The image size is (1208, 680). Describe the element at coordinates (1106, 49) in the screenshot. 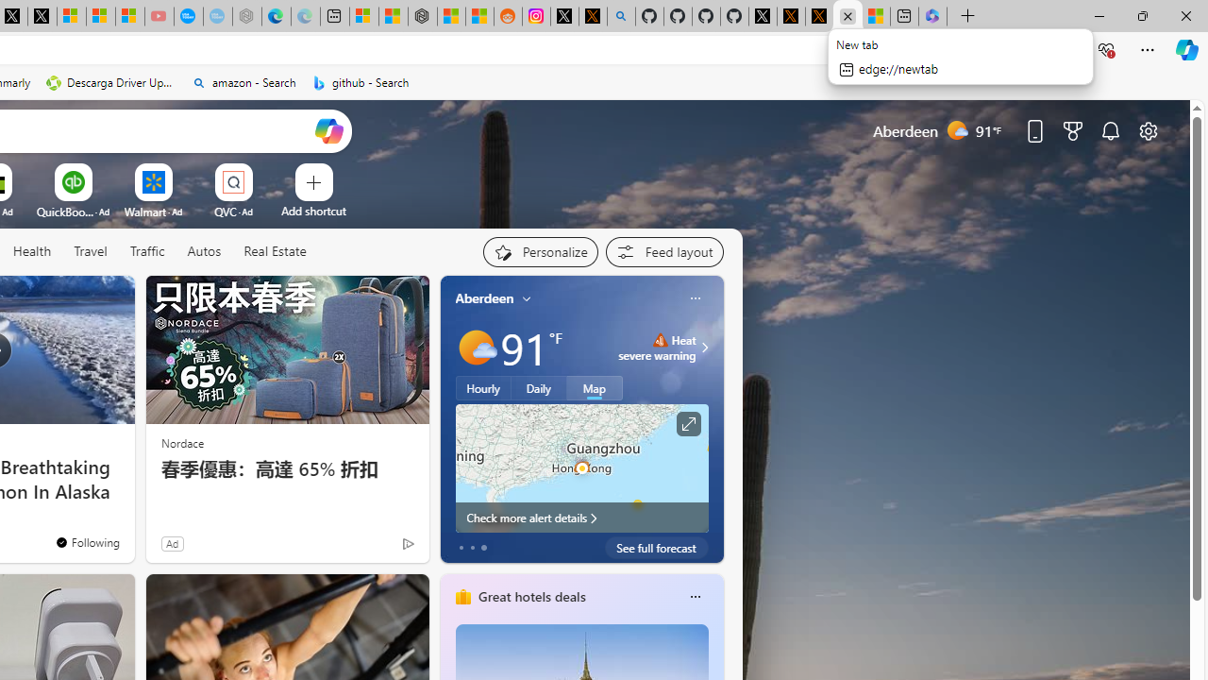

I see `Browser essentials` at that location.